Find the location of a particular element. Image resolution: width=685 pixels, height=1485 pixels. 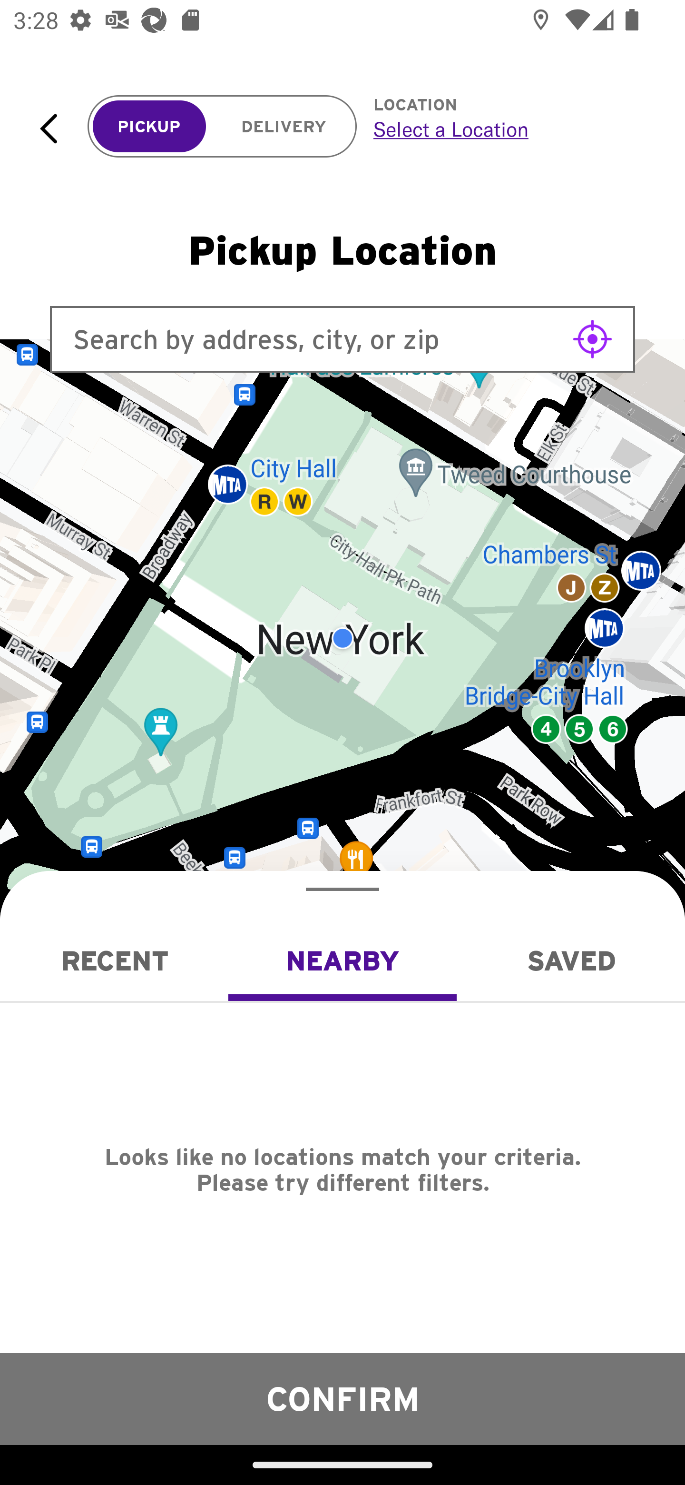

Search by address, city, or zip is located at coordinates (342, 339).